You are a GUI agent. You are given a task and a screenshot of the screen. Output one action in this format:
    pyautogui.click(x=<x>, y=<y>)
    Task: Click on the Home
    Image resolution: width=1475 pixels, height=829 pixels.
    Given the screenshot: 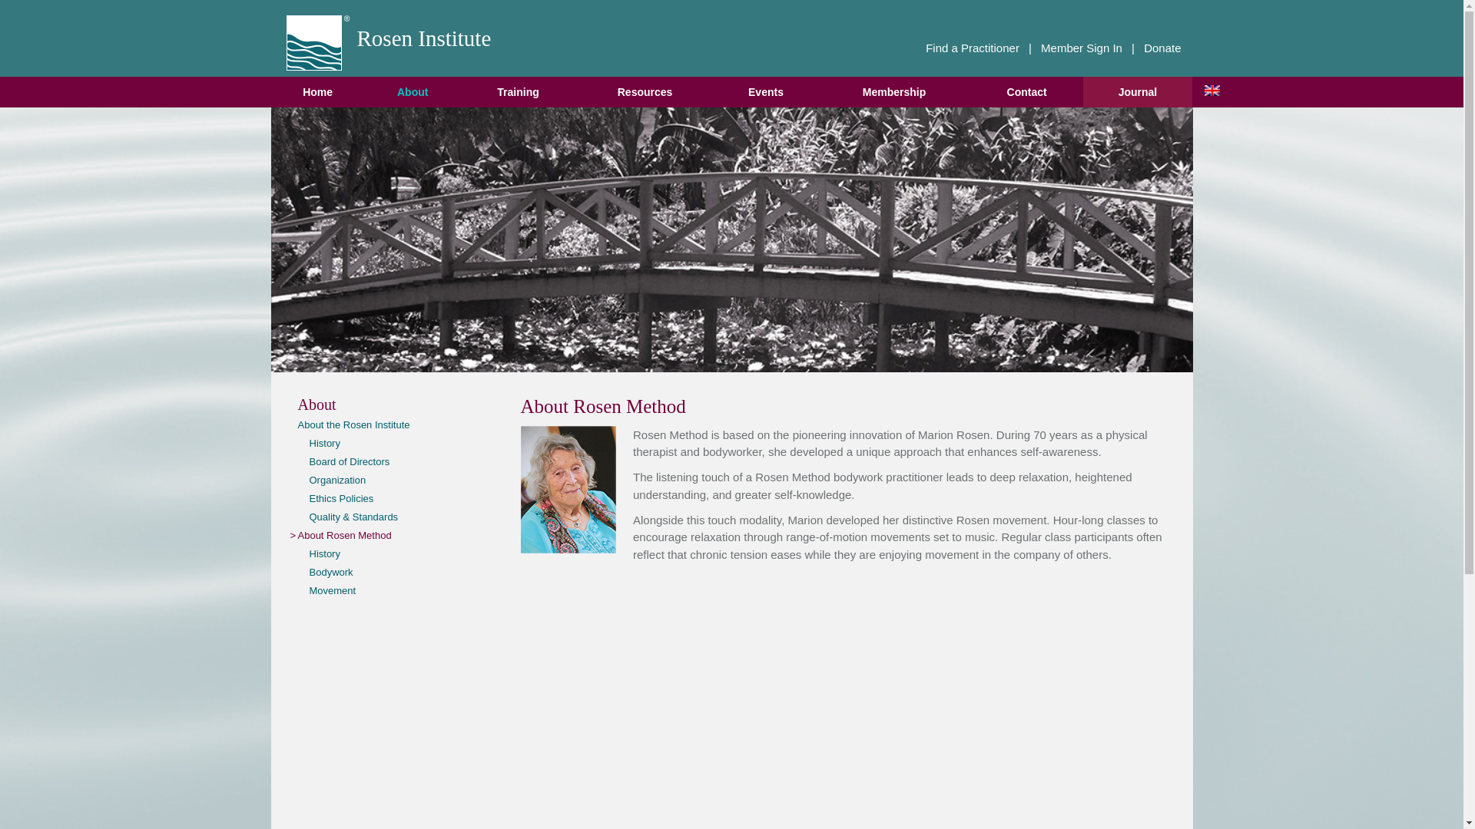 What is the action you would take?
    pyautogui.click(x=317, y=92)
    